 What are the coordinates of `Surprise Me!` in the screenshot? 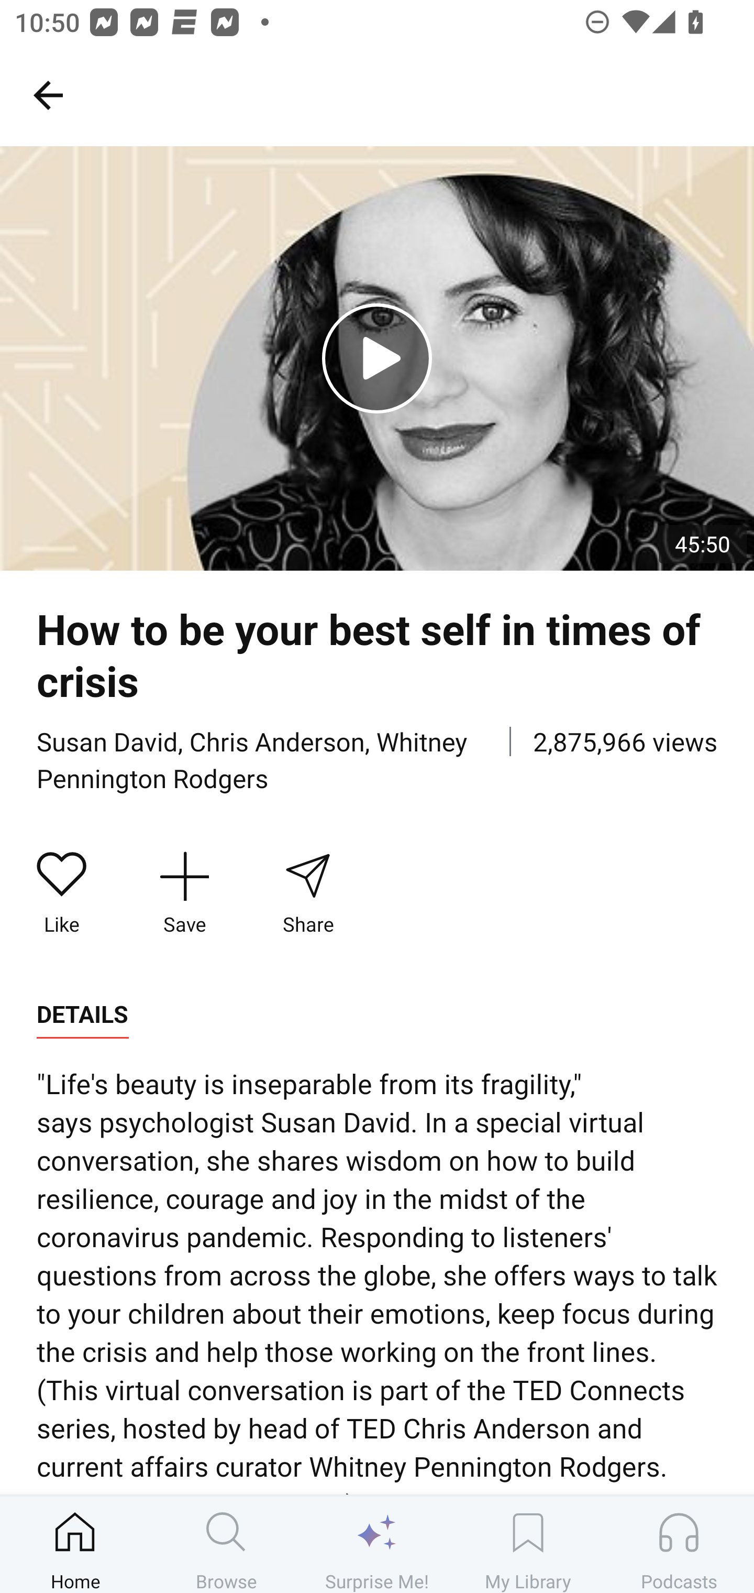 It's located at (377, 1544).